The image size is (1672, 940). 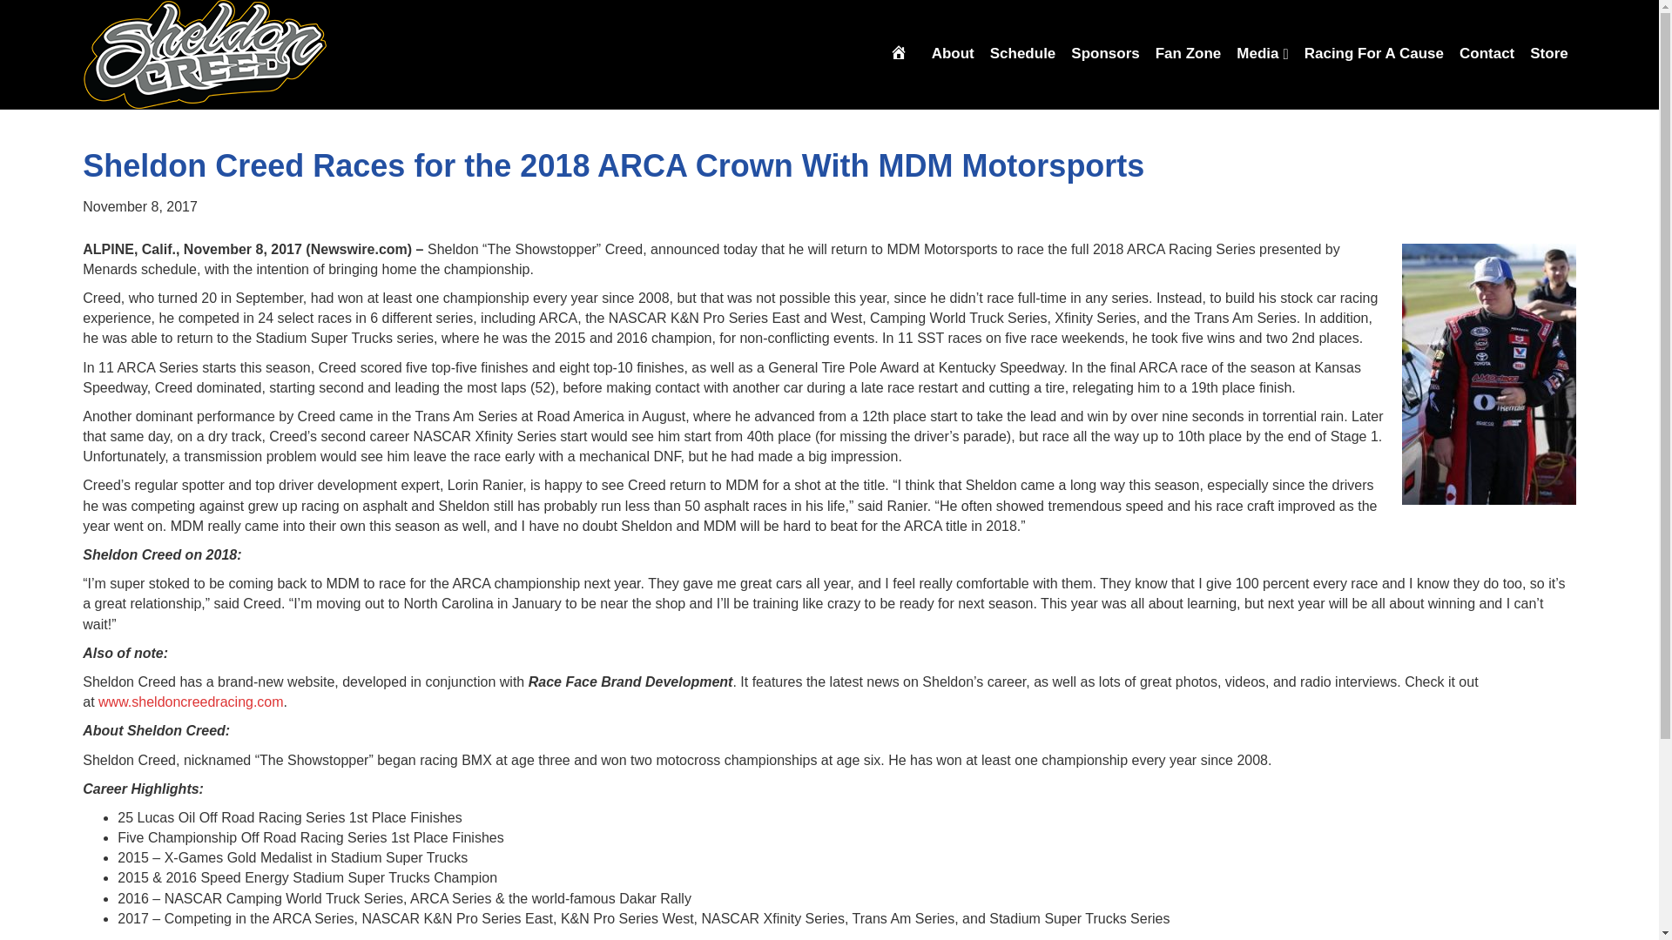 I want to click on About, so click(x=953, y=53).